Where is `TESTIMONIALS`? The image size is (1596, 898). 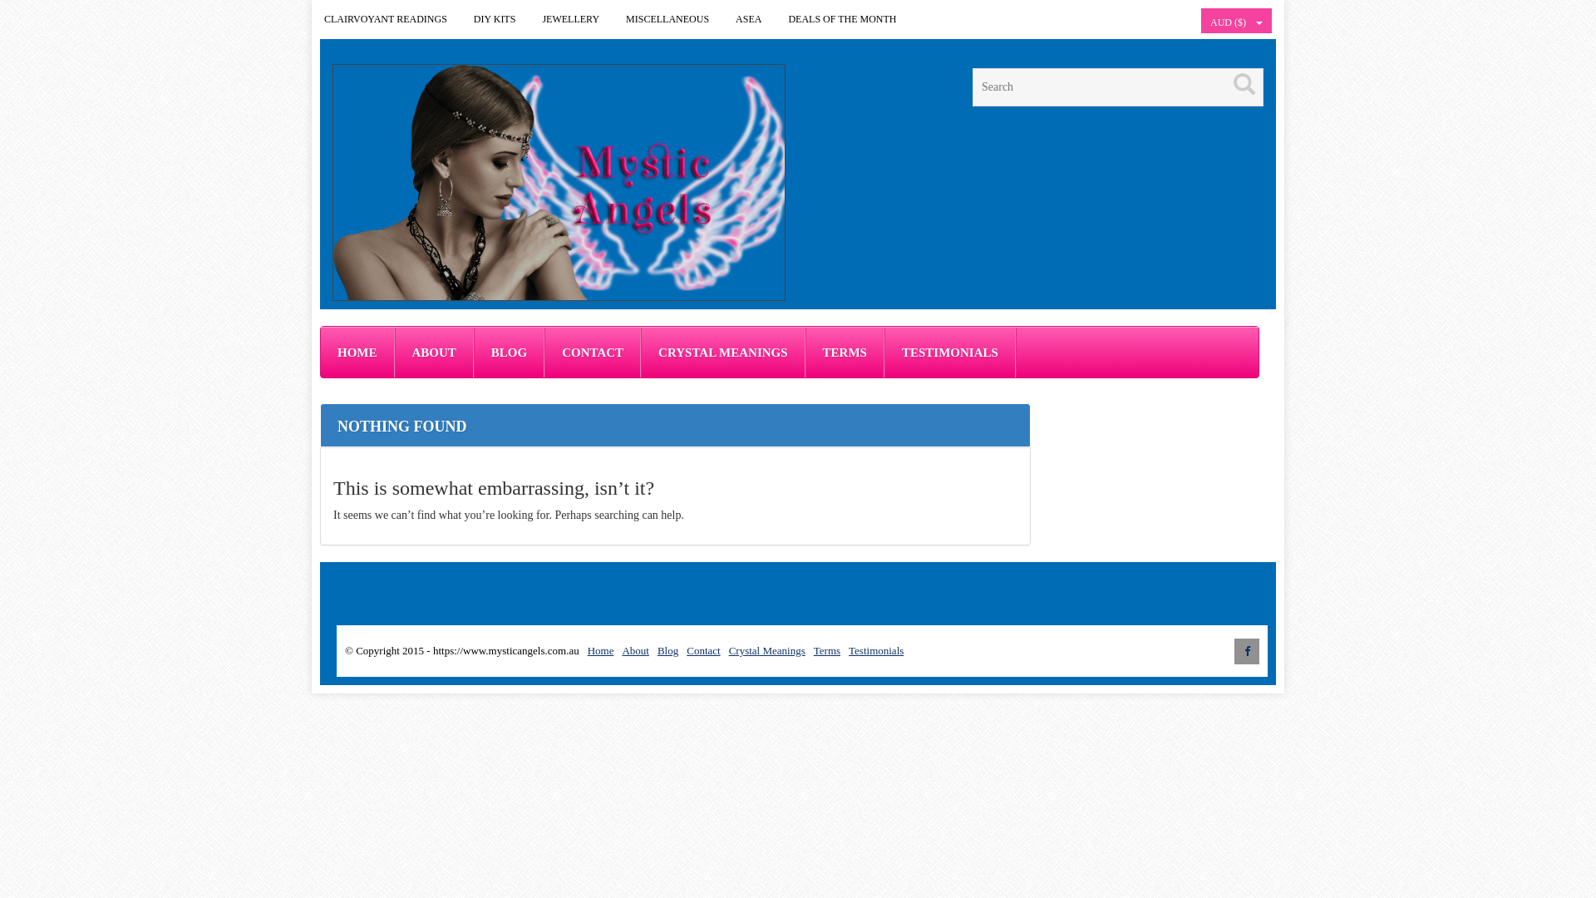 TESTIMONIALS is located at coordinates (950, 353).